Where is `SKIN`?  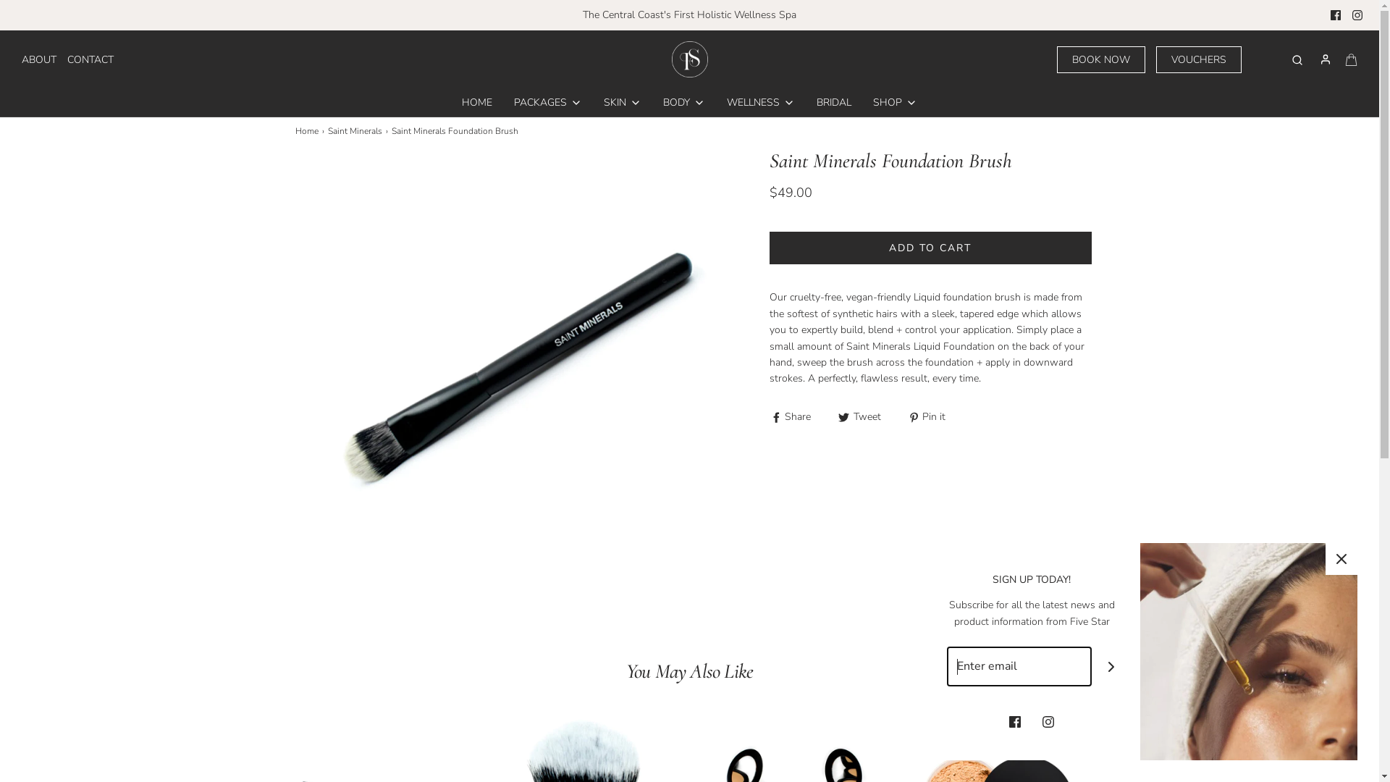
SKIN is located at coordinates (623, 103).